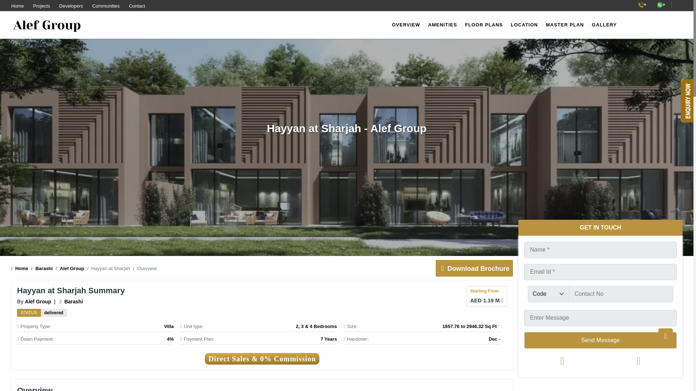  I want to click on LOCATION, so click(524, 25).